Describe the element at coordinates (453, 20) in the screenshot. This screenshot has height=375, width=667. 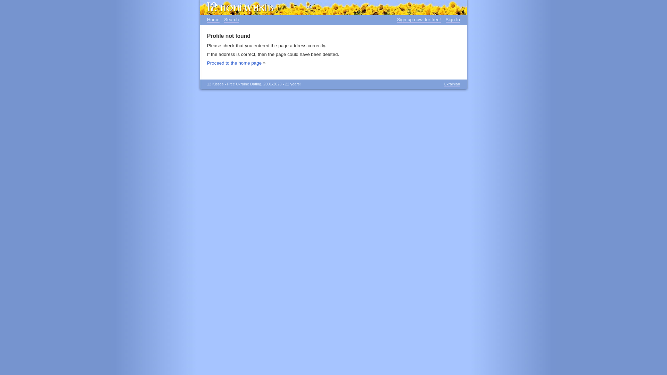
I see `Sign In` at that location.